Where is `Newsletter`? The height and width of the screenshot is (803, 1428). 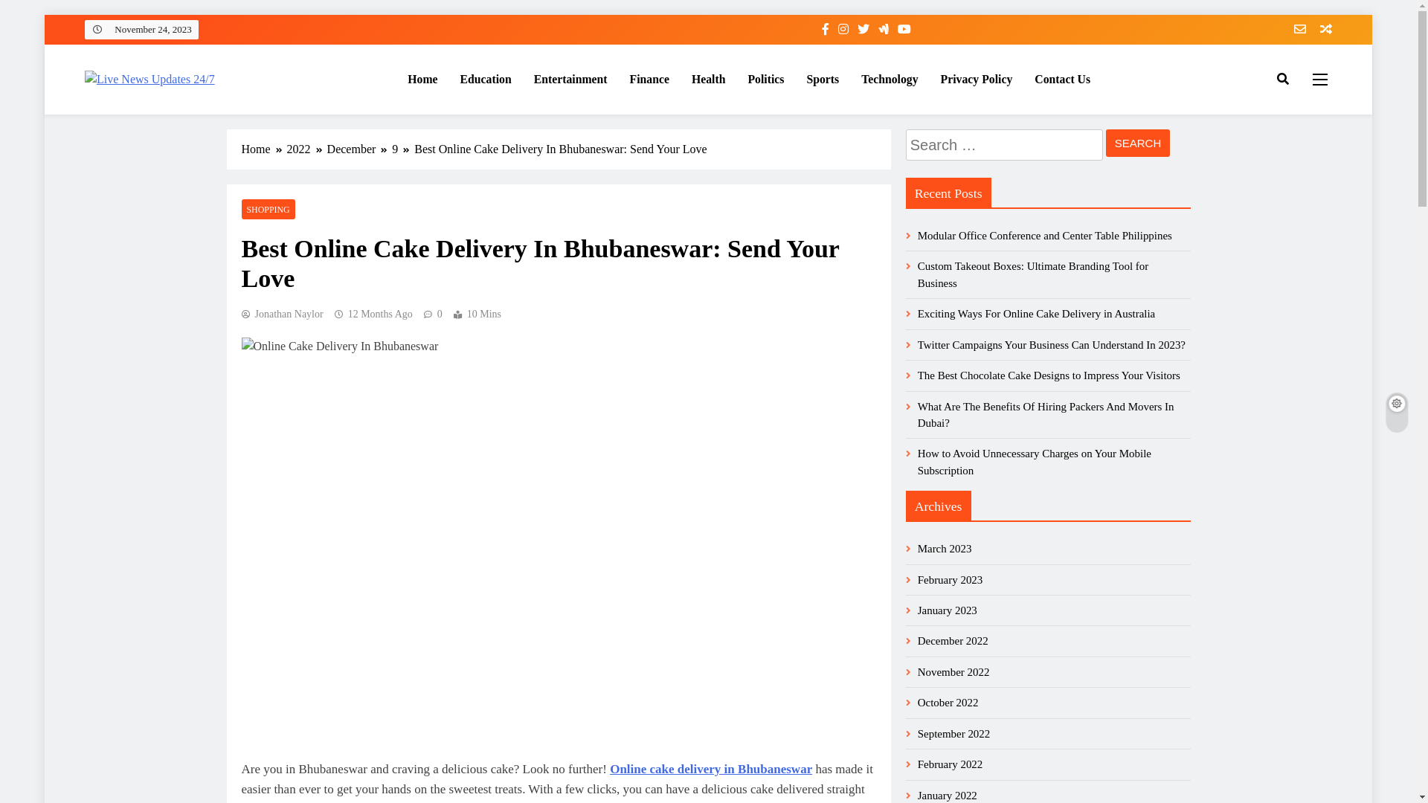 Newsletter is located at coordinates (1294, 30).